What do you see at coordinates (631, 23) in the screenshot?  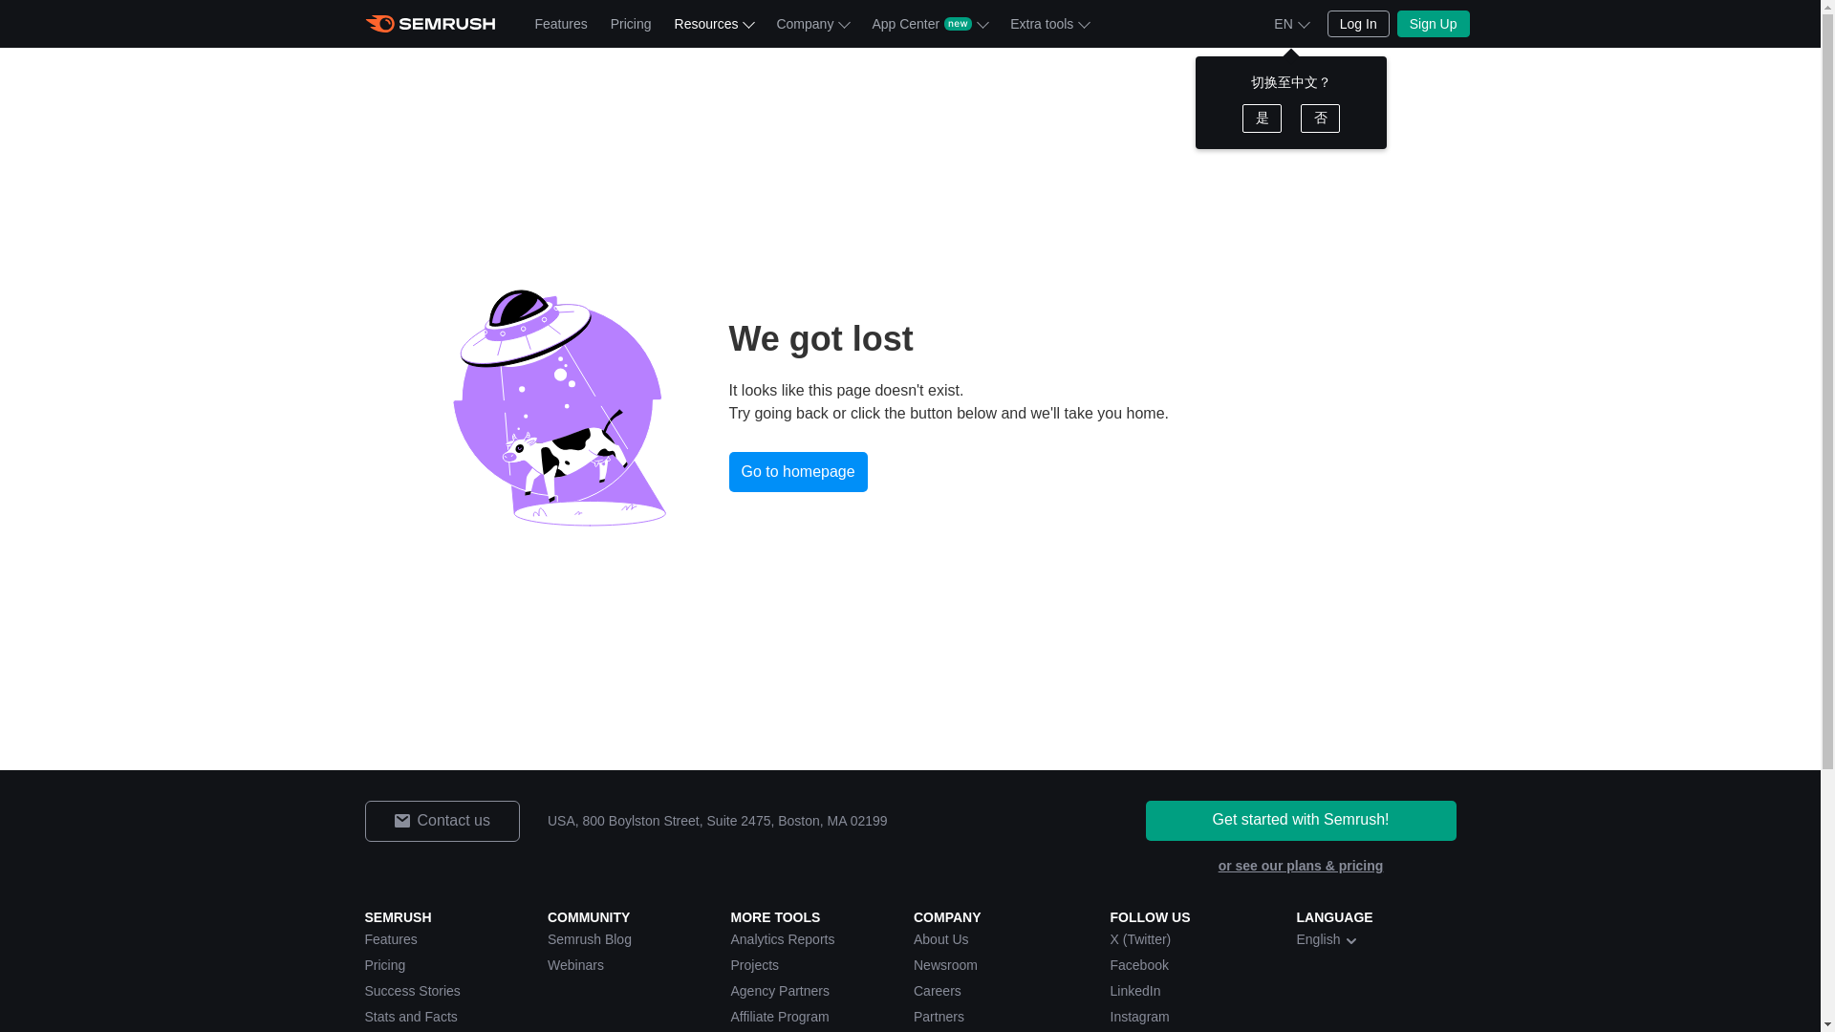 I see `Pricing` at bounding box center [631, 23].